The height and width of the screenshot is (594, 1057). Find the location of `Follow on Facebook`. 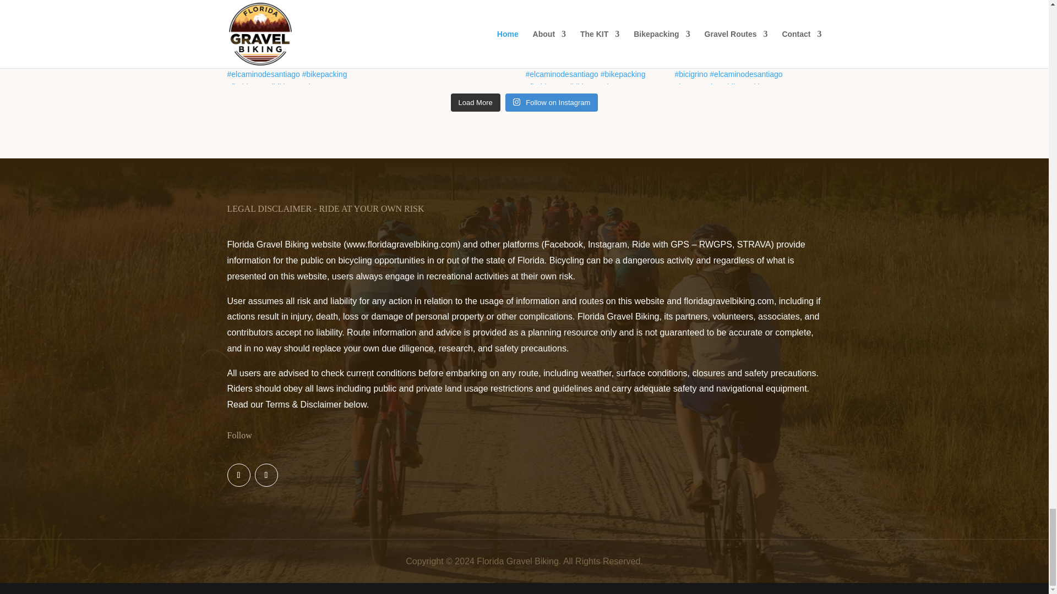

Follow on Facebook is located at coordinates (238, 475).